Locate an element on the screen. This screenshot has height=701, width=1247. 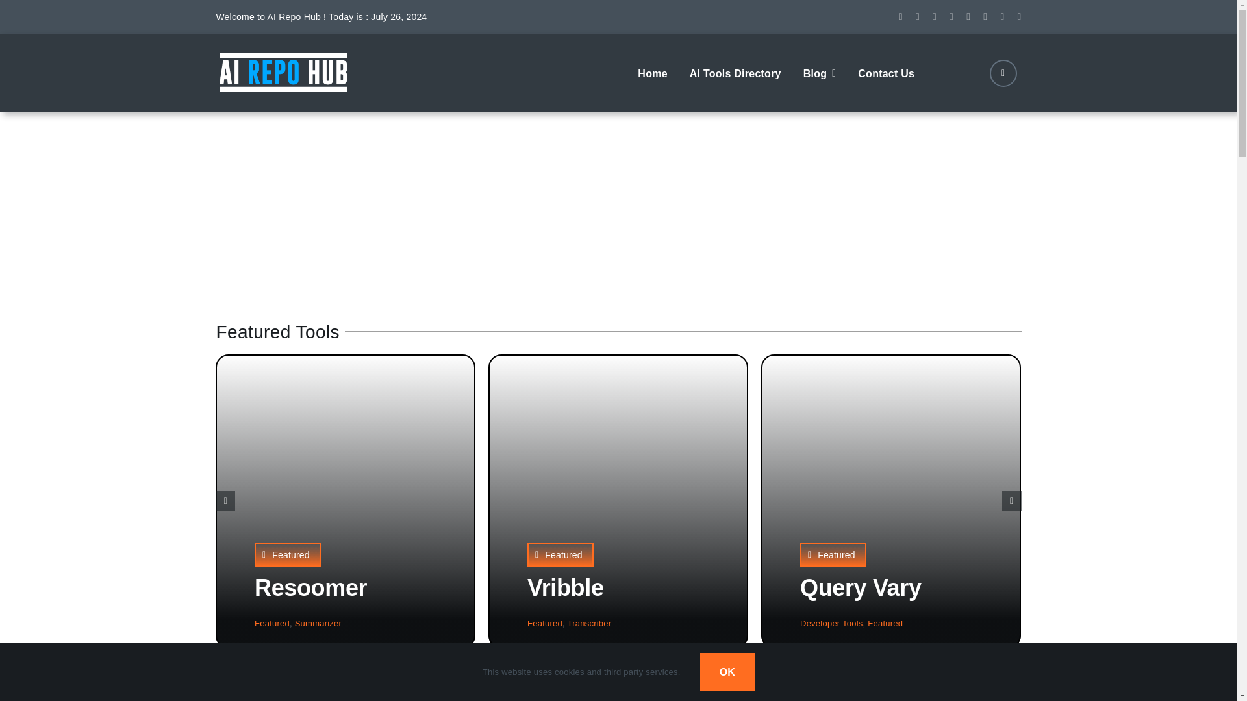
Blog is located at coordinates (820, 72).